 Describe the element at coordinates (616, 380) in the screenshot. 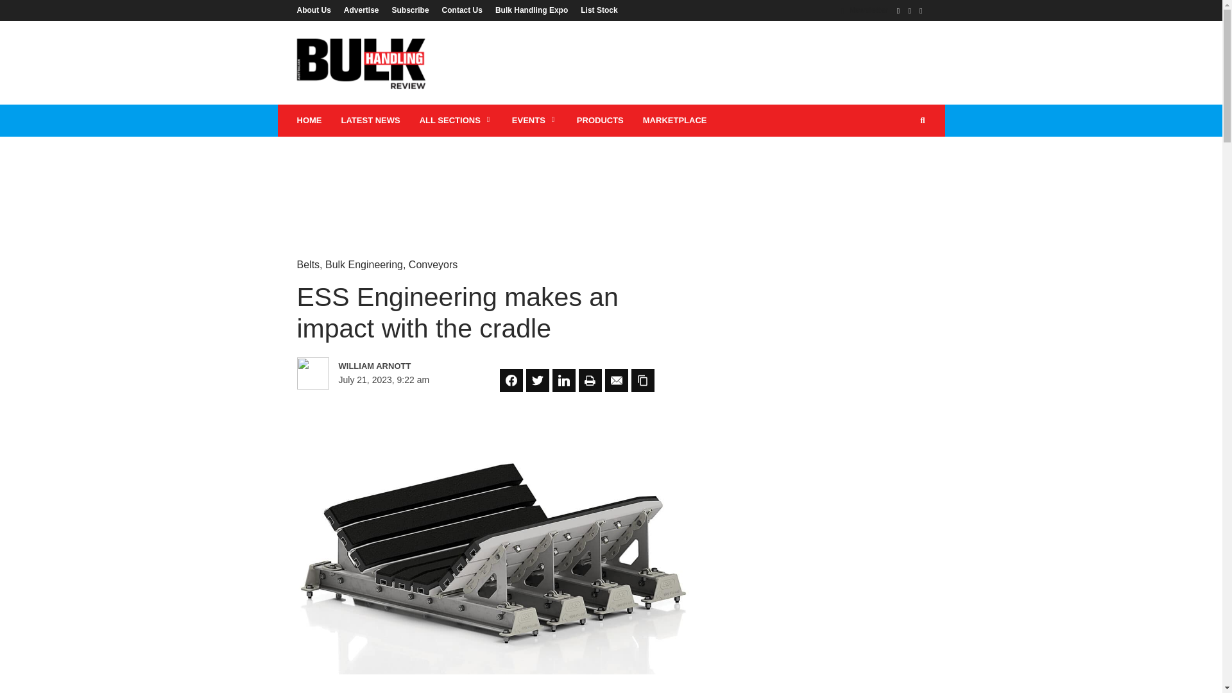

I see `Share on Email` at that location.